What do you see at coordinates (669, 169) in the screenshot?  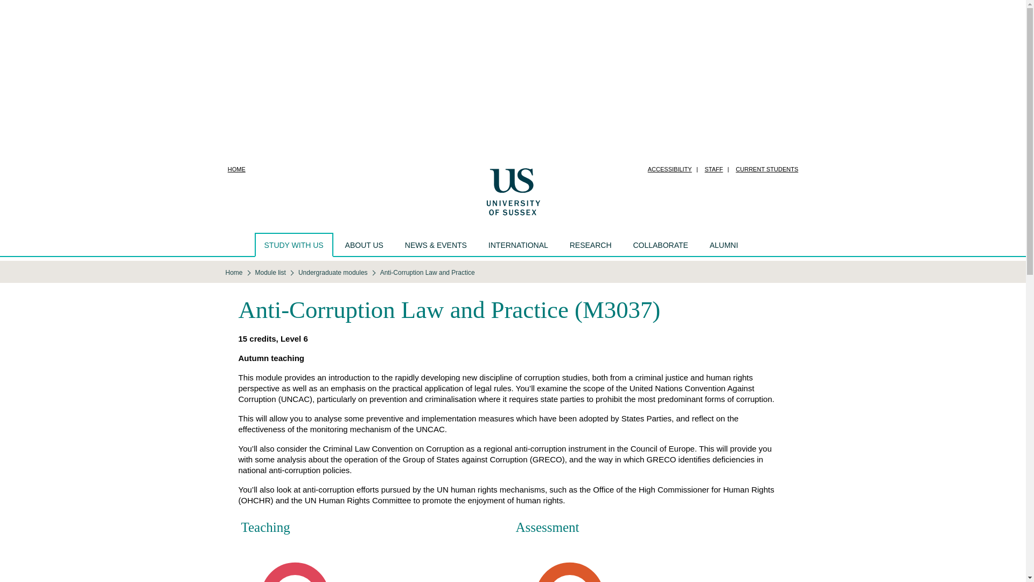 I see `ACCESSIBILITY` at bounding box center [669, 169].